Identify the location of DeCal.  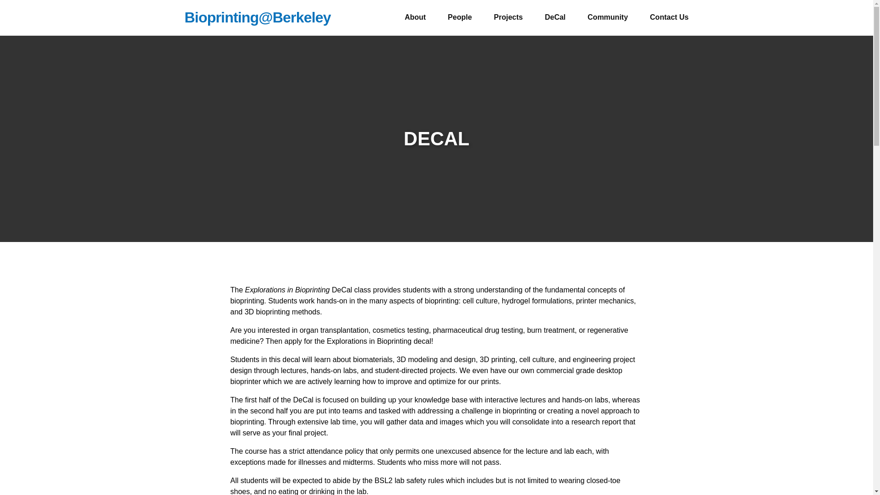
(555, 17).